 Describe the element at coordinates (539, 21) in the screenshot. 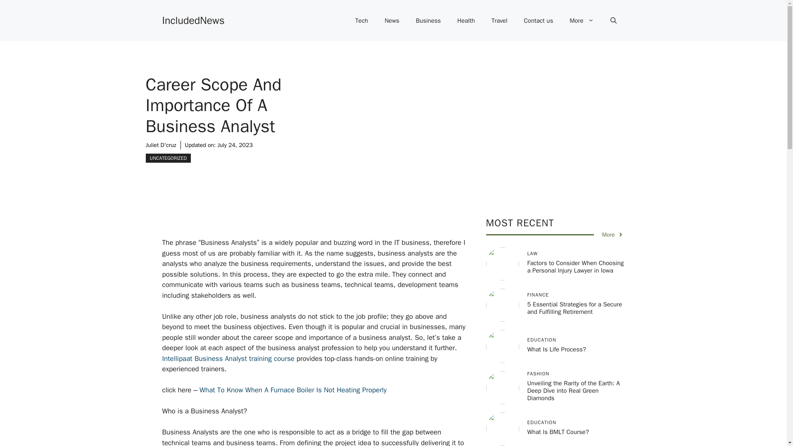

I see `Contact us` at that location.